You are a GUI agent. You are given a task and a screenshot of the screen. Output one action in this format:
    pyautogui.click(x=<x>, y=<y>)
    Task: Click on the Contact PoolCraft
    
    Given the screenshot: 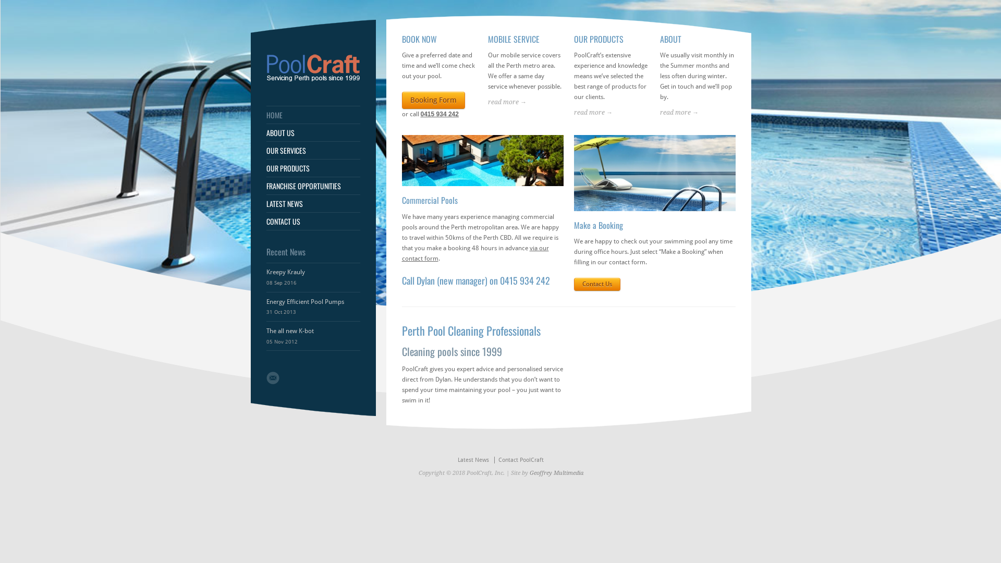 What is the action you would take?
    pyautogui.click(x=521, y=460)
    